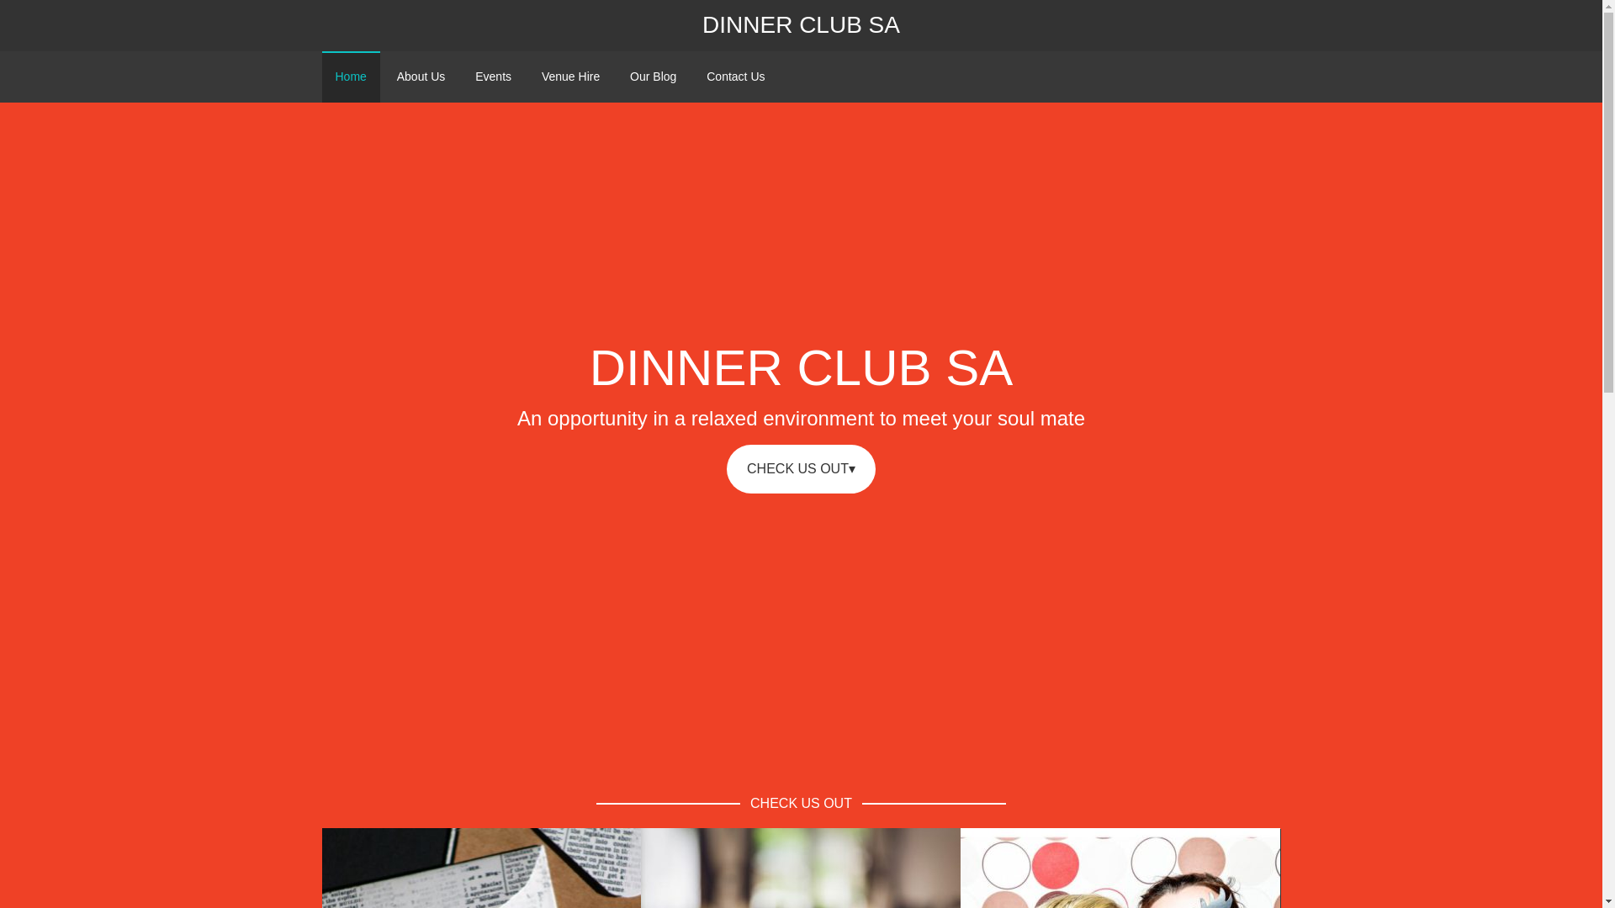  Describe the element at coordinates (801, 25) in the screenshot. I see `DINNER CLUB SA` at that location.